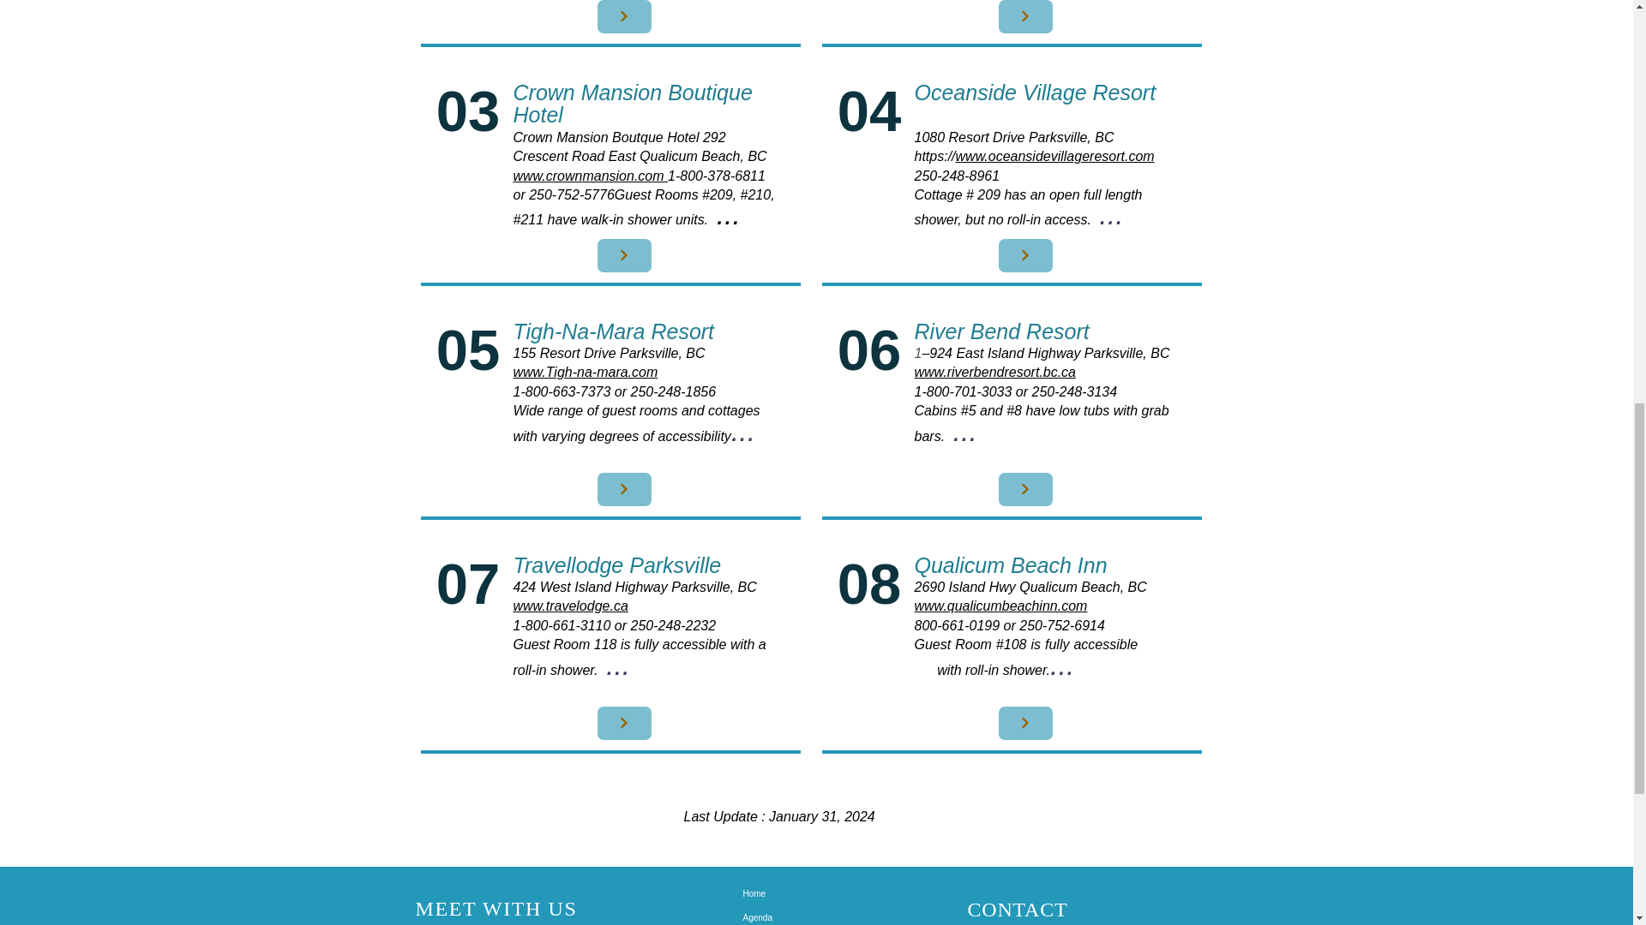 The height and width of the screenshot is (925, 1646). I want to click on Home, so click(802, 894).